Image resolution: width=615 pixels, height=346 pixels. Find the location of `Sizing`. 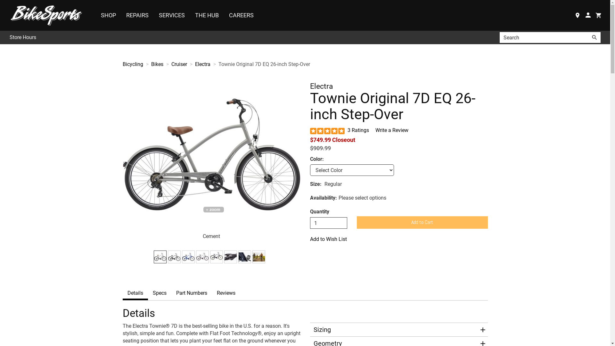

Sizing is located at coordinates (395, 330).